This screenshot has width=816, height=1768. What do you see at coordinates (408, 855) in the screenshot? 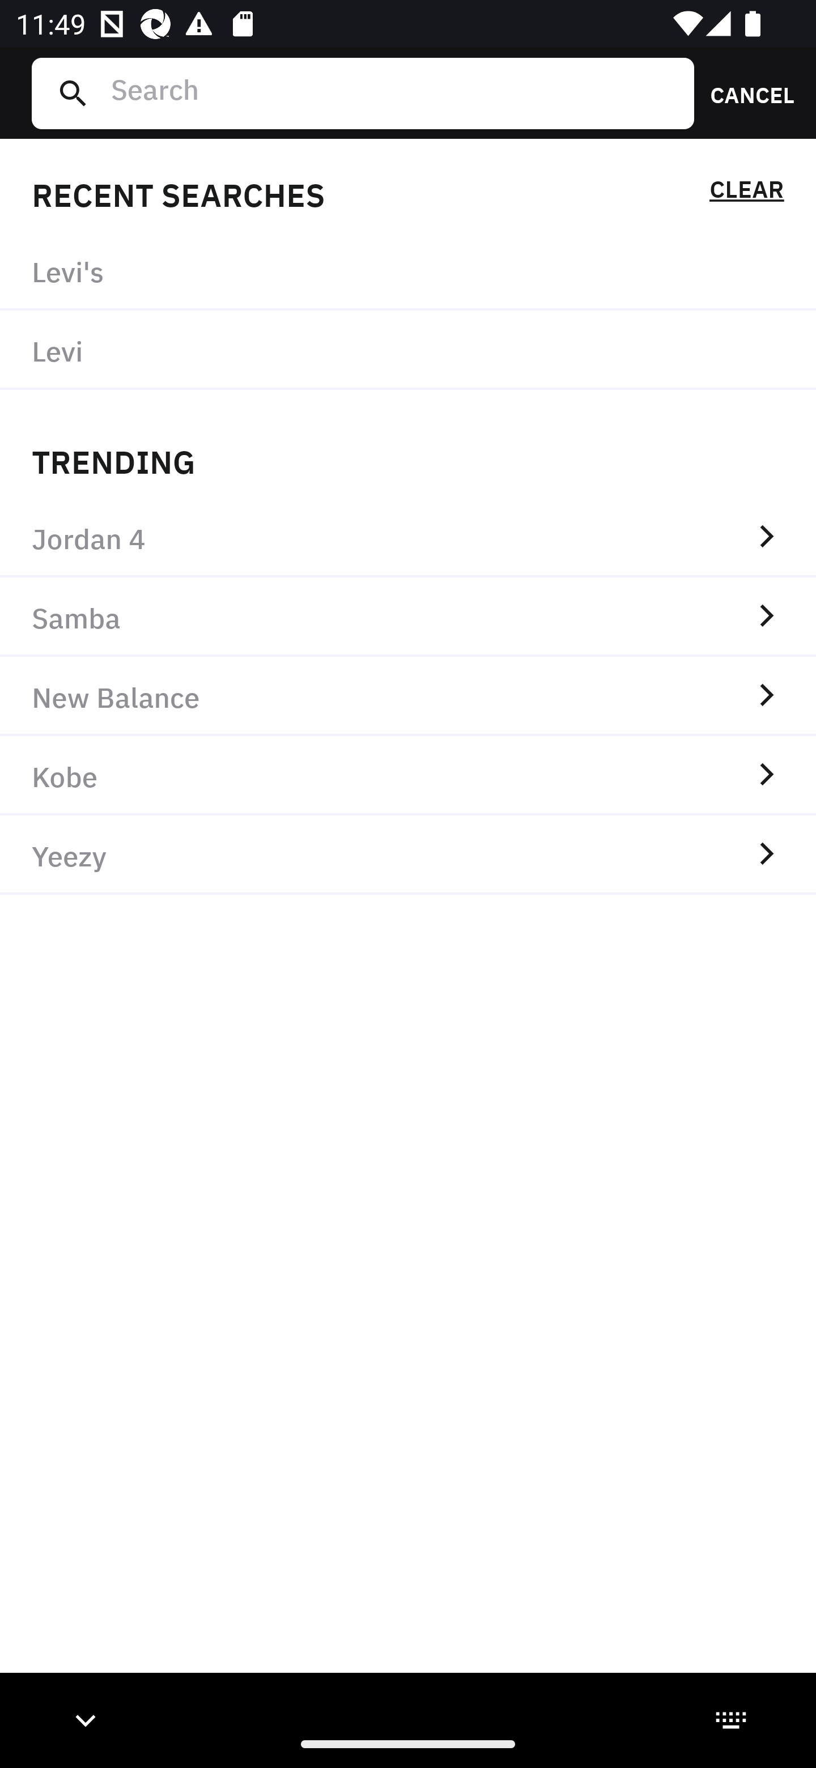
I see `Yeezy ` at bounding box center [408, 855].